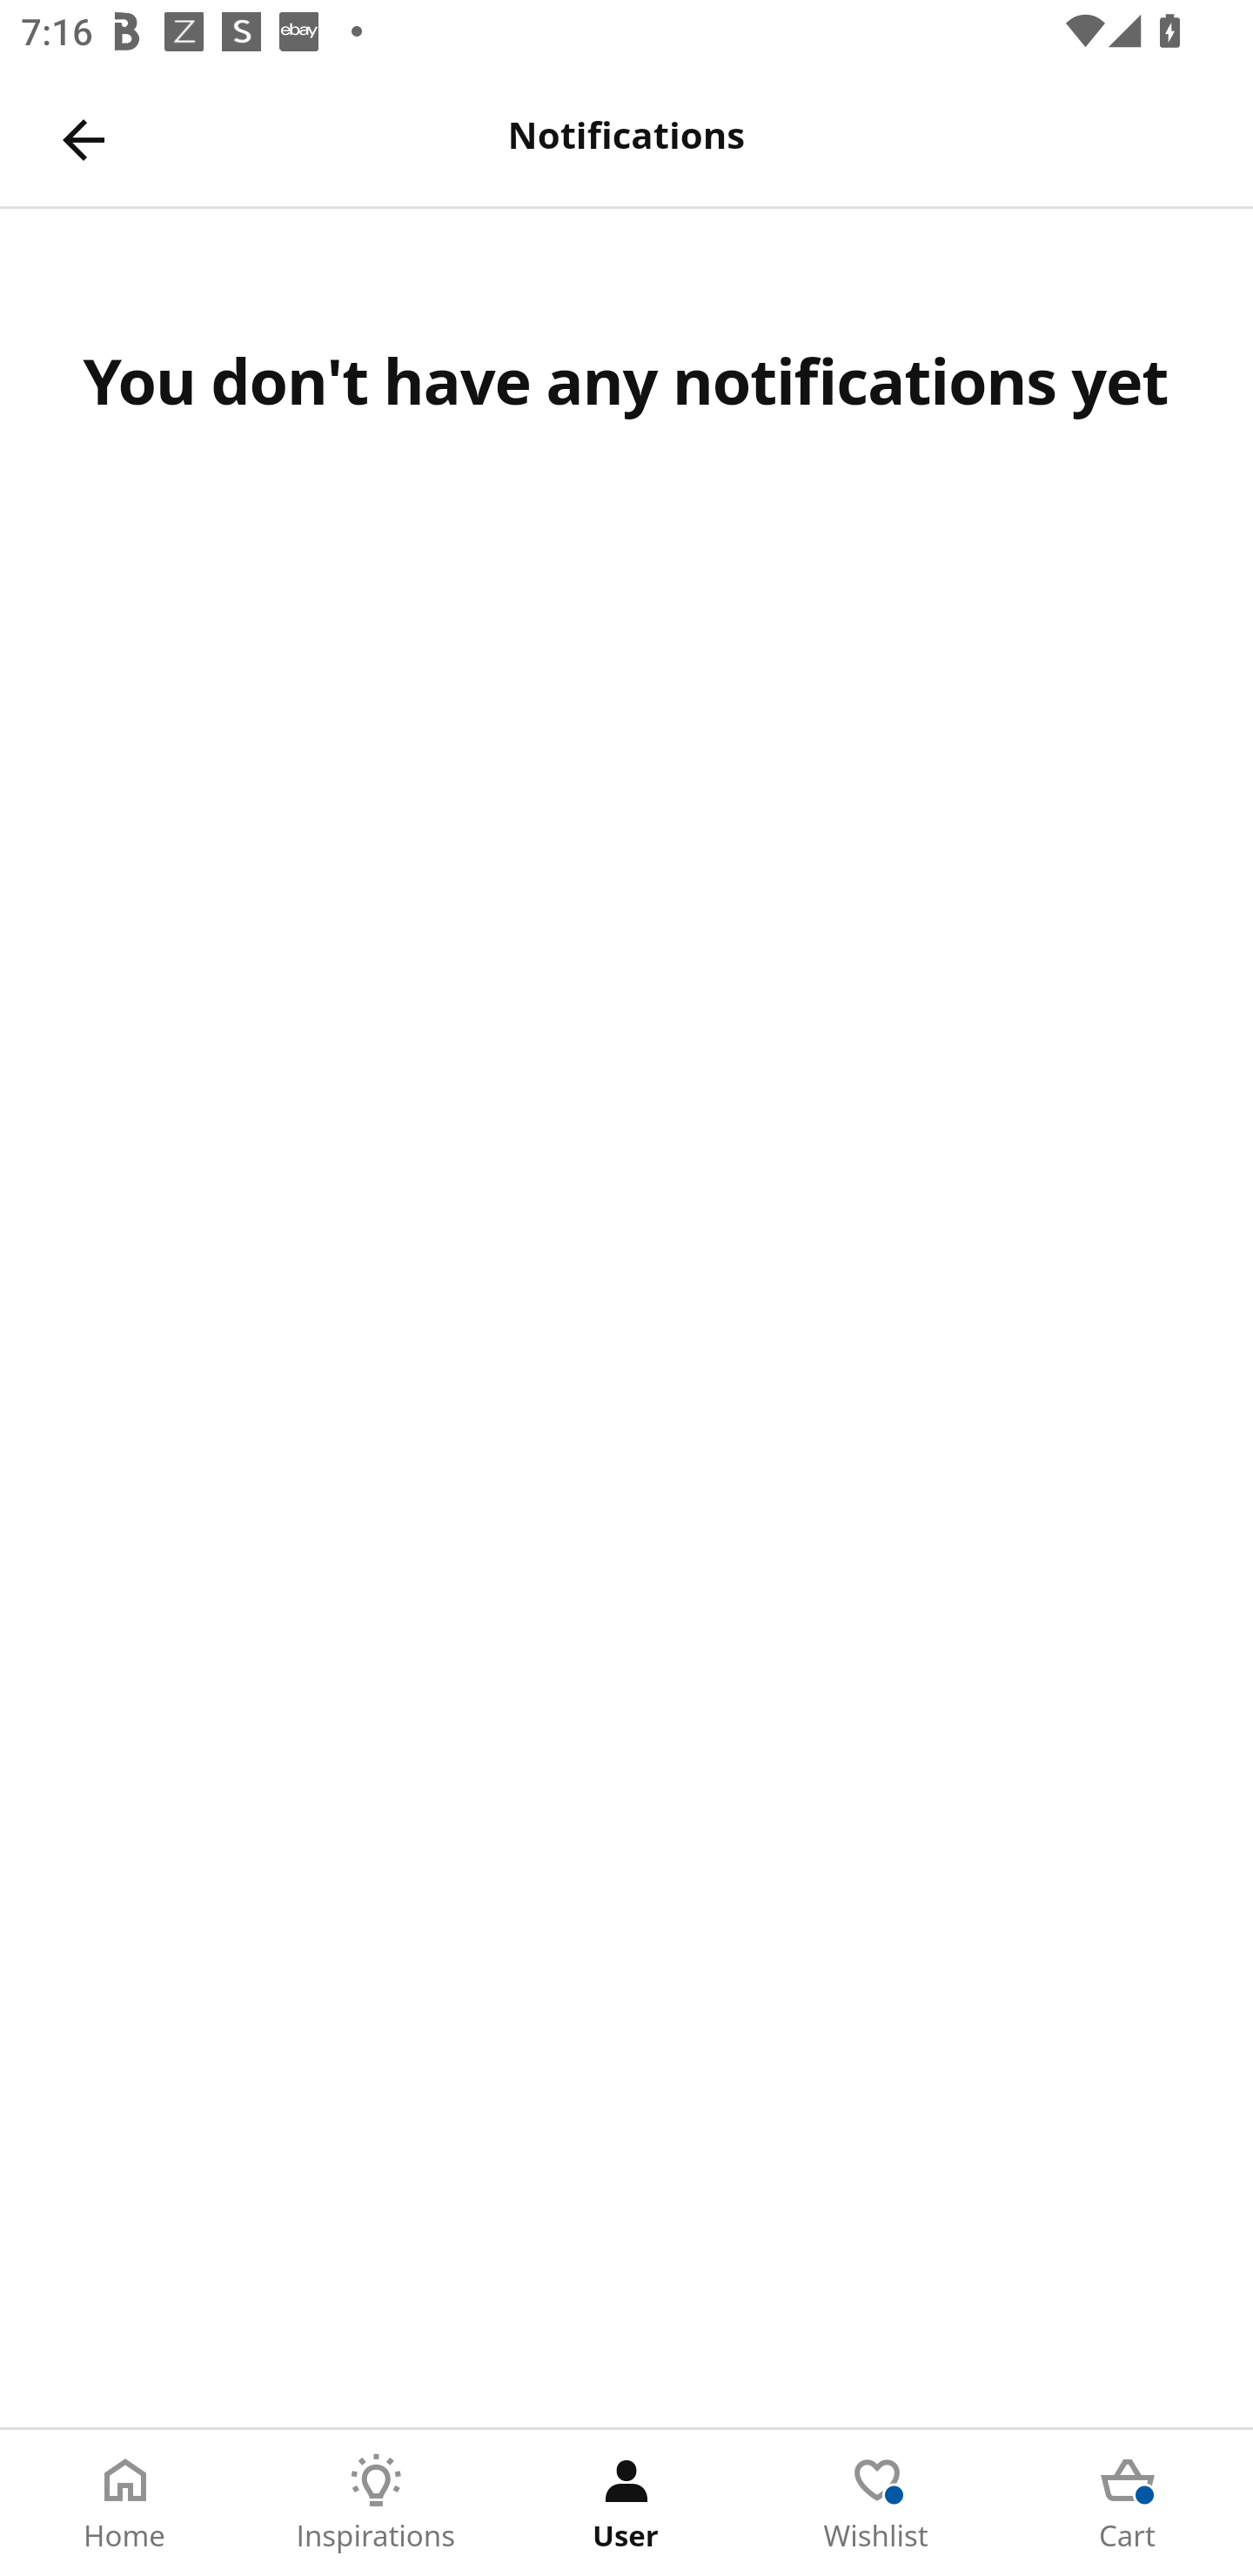  Describe the element at coordinates (626, 2503) in the screenshot. I see `User
Tab 3 of 5` at that location.